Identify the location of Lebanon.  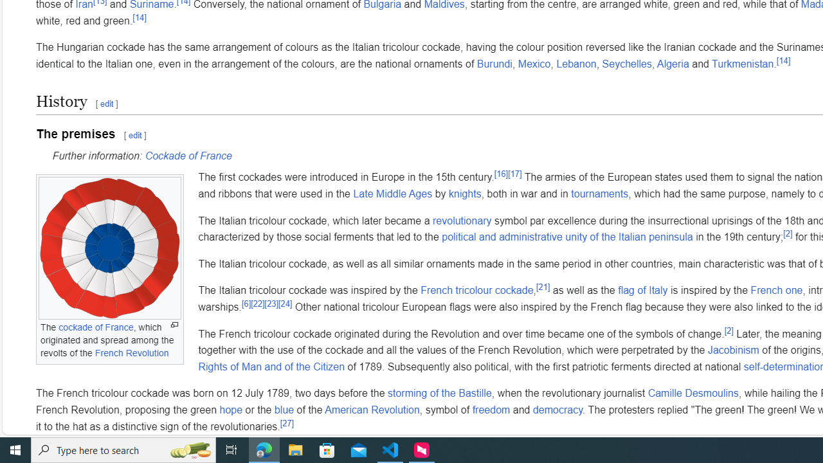
(576, 64).